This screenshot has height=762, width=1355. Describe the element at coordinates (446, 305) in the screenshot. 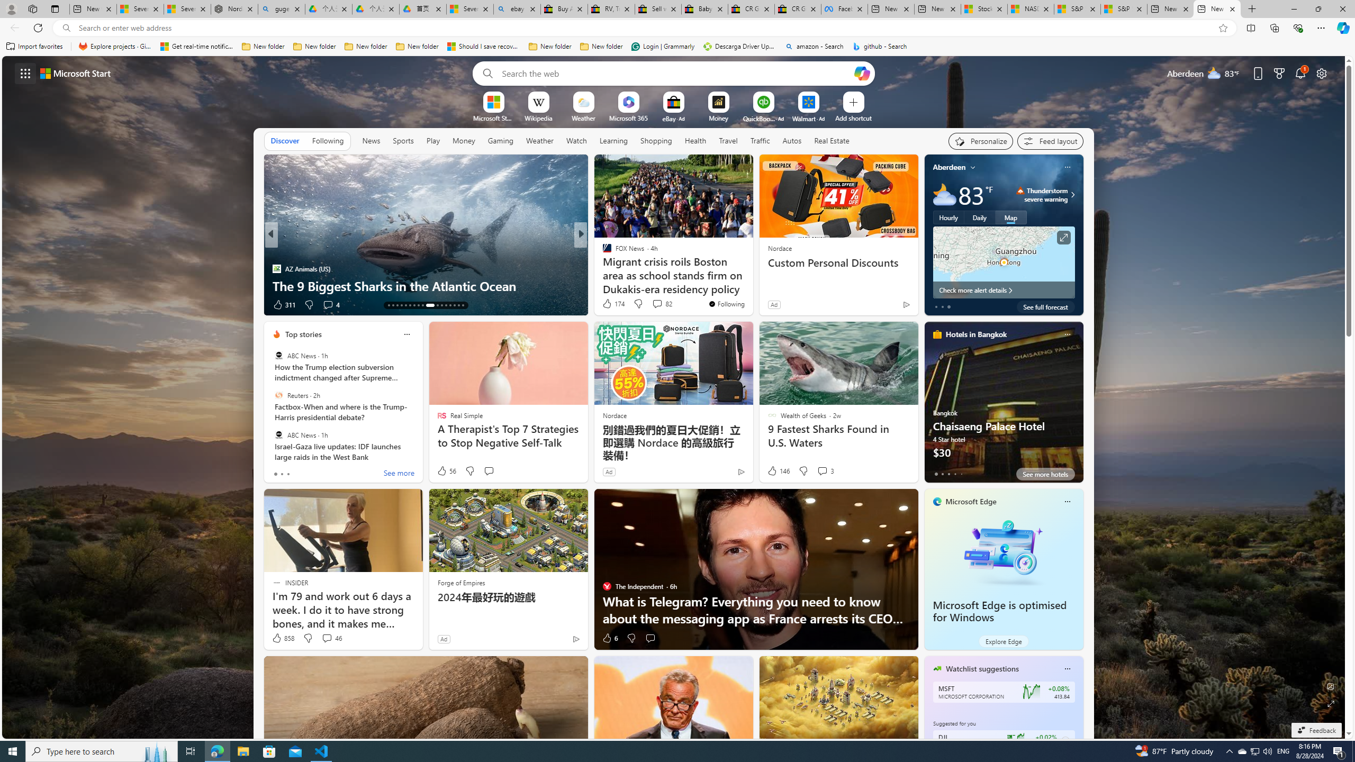

I see `AutomationID: tab-25` at that location.